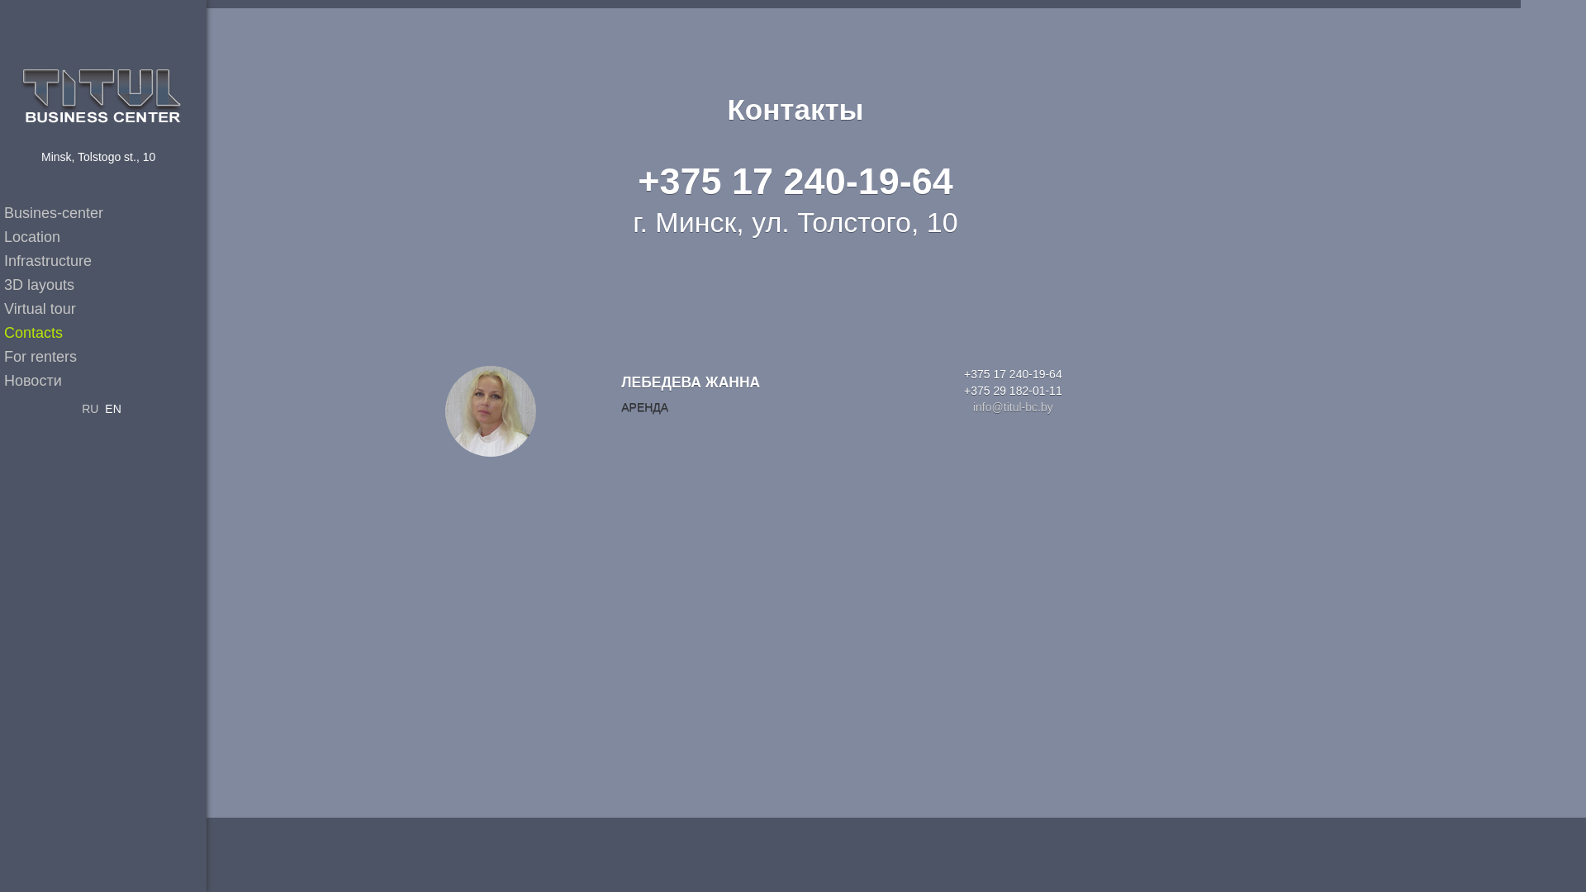 This screenshot has height=892, width=1586. What do you see at coordinates (106, 213) in the screenshot?
I see `Busines-center` at bounding box center [106, 213].